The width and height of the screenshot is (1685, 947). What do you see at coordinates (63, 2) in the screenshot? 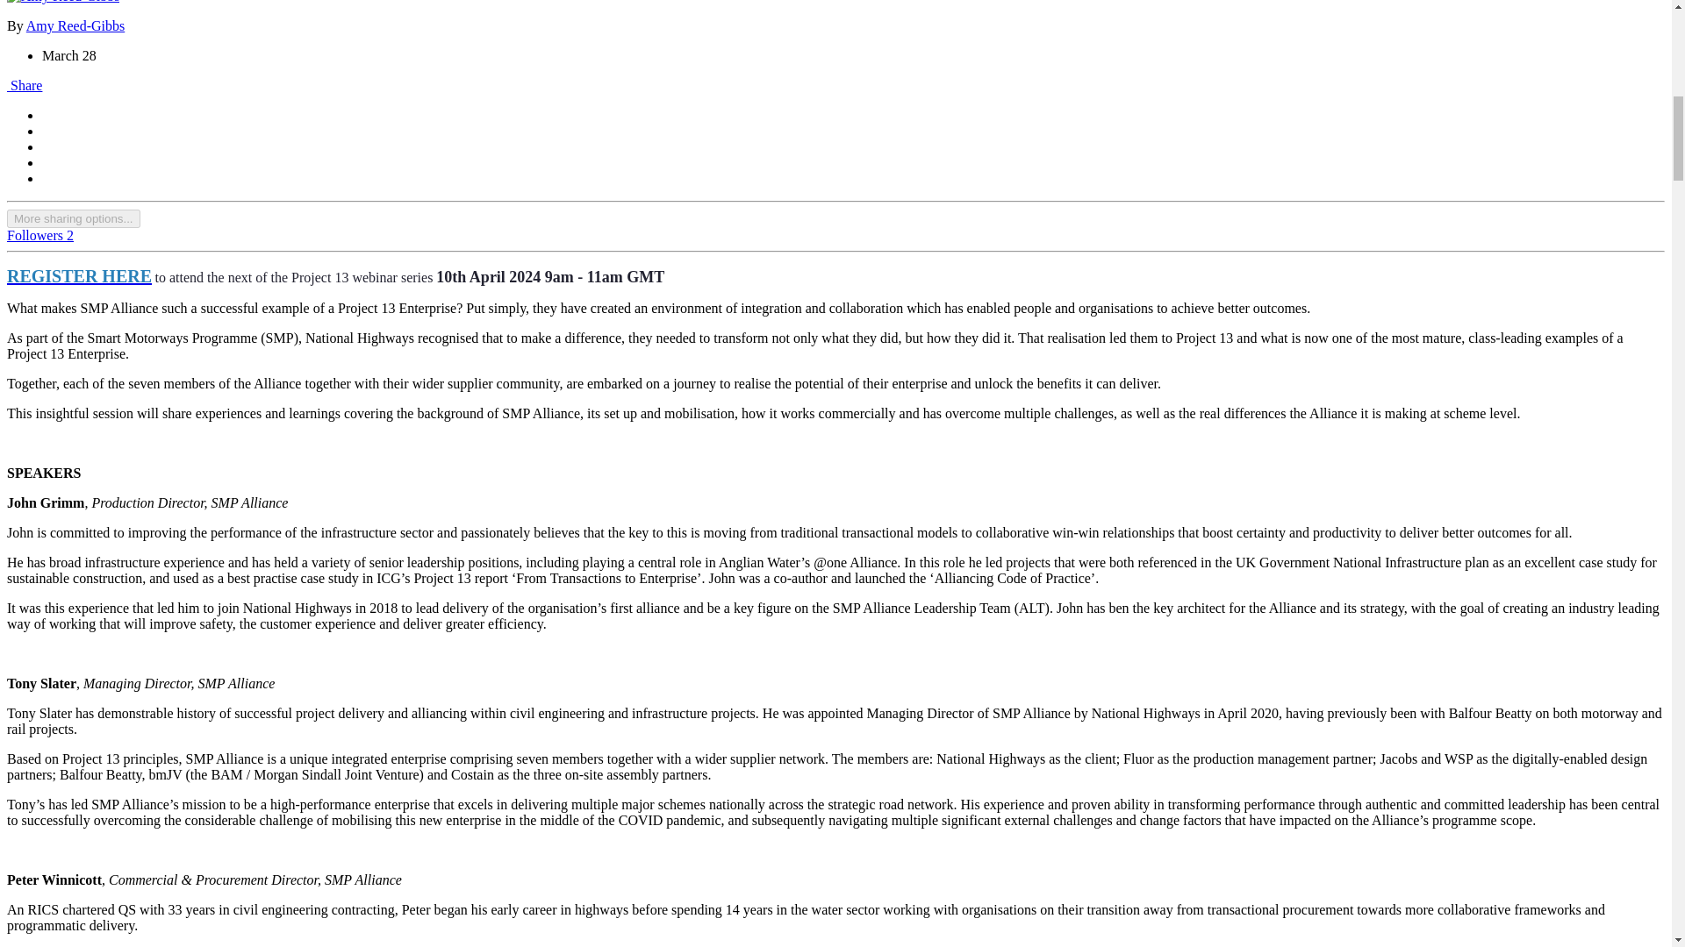
I see `Go to Amy Reed-Gibbs's profile` at bounding box center [63, 2].